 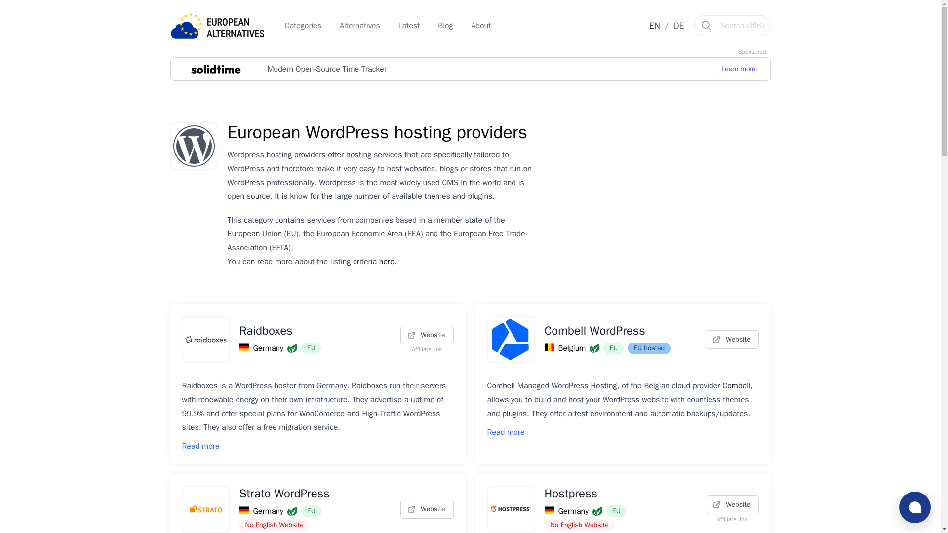 I want to click on Combell, so click(x=737, y=386).